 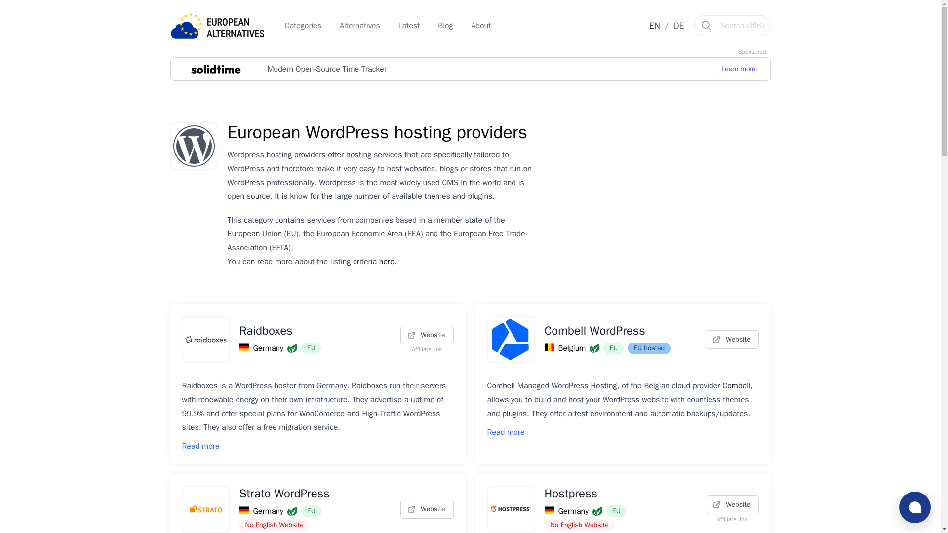 I want to click on Combell, so click(x=737, y=386).